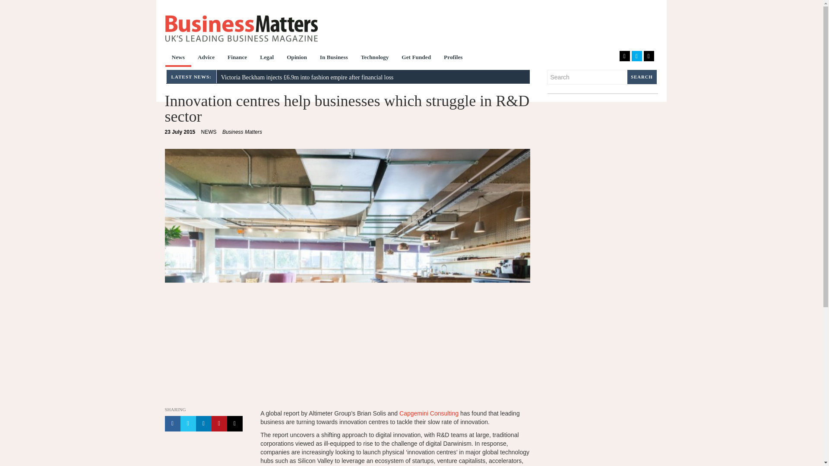 This screenshot has height=466, width=829. I want to click on Advice, so click(206, 58).